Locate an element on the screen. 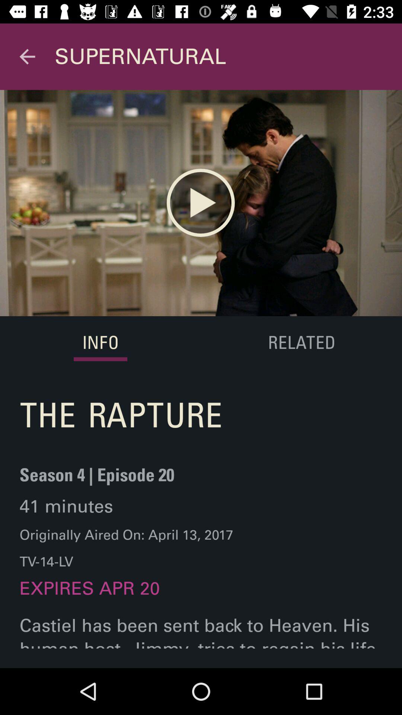 This screenshot has width=402, height=715. turn on the item above the castiel has been icon is located at coordinates (301, 343).